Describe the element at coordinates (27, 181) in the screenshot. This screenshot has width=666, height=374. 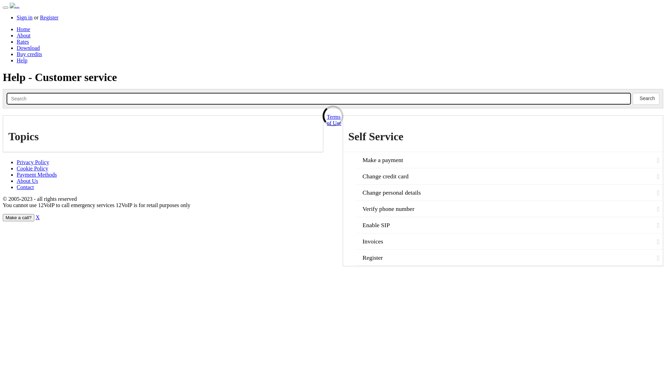
I see `About Us` at that location.